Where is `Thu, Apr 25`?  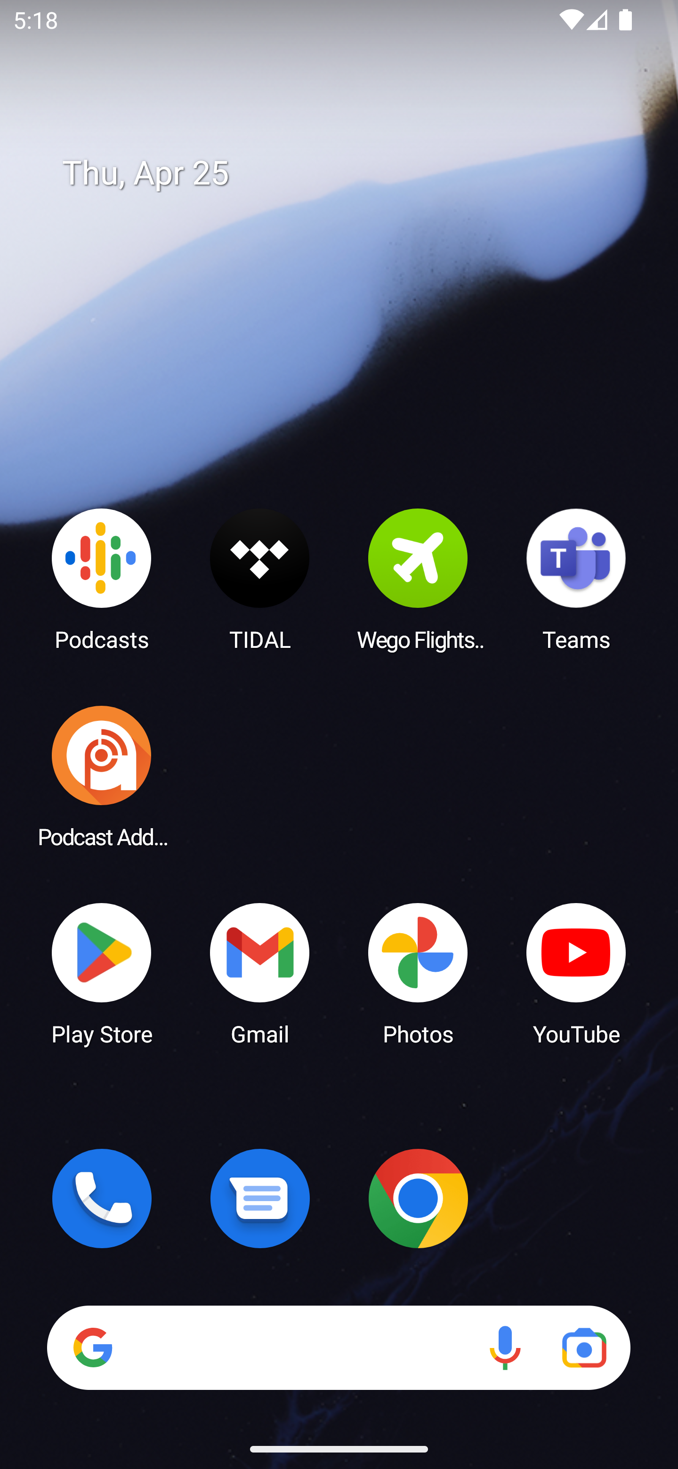 Thu, Apr 25 is located at coordinates (352, 173).